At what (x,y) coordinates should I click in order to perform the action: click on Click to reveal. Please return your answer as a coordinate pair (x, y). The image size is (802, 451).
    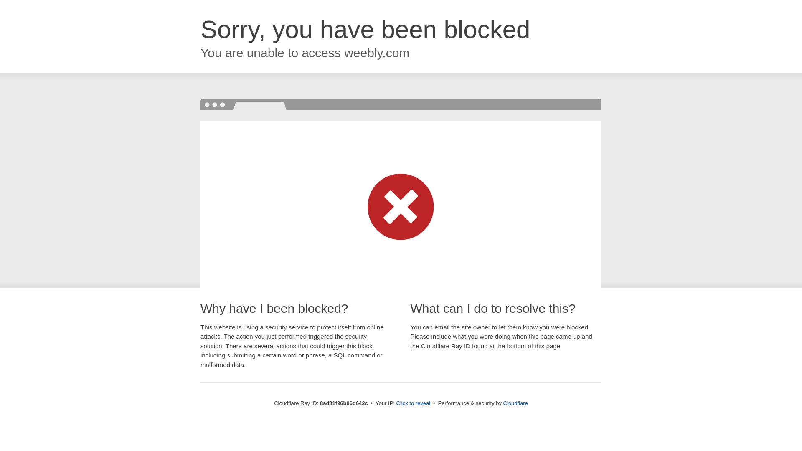
    Looking at the image, I should click on (414, 403).